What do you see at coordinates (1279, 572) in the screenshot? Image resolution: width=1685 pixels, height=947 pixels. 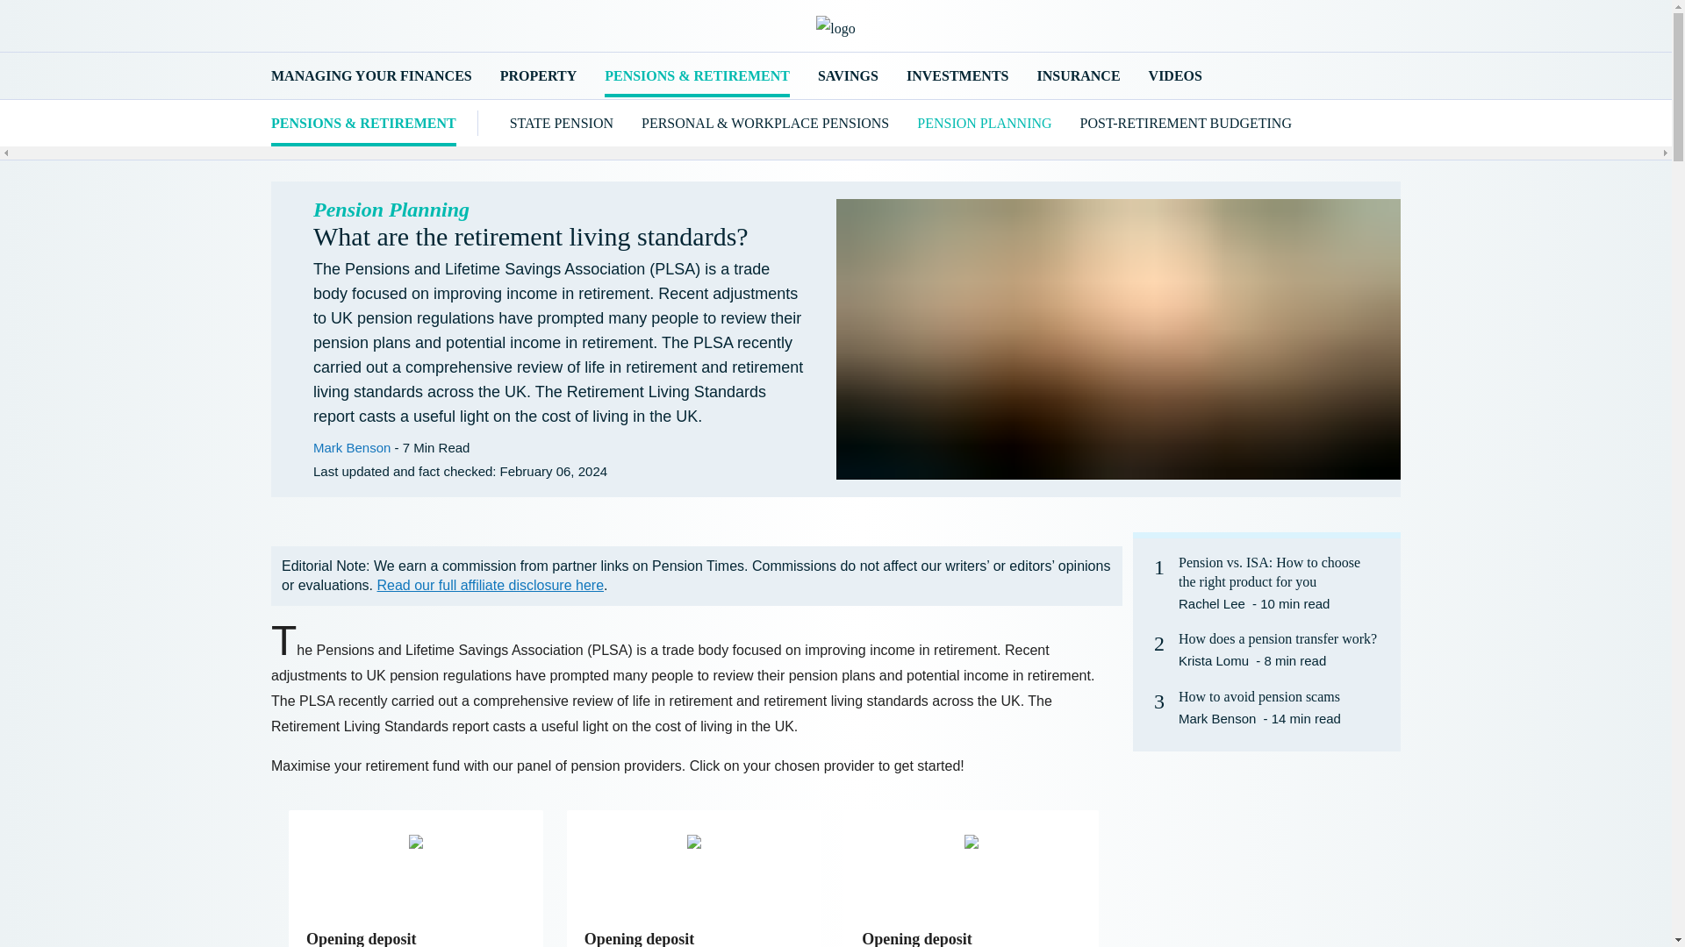 I see `Pension vs. ISA: How to choose the right product for you` at bounding box center [1279, 572].